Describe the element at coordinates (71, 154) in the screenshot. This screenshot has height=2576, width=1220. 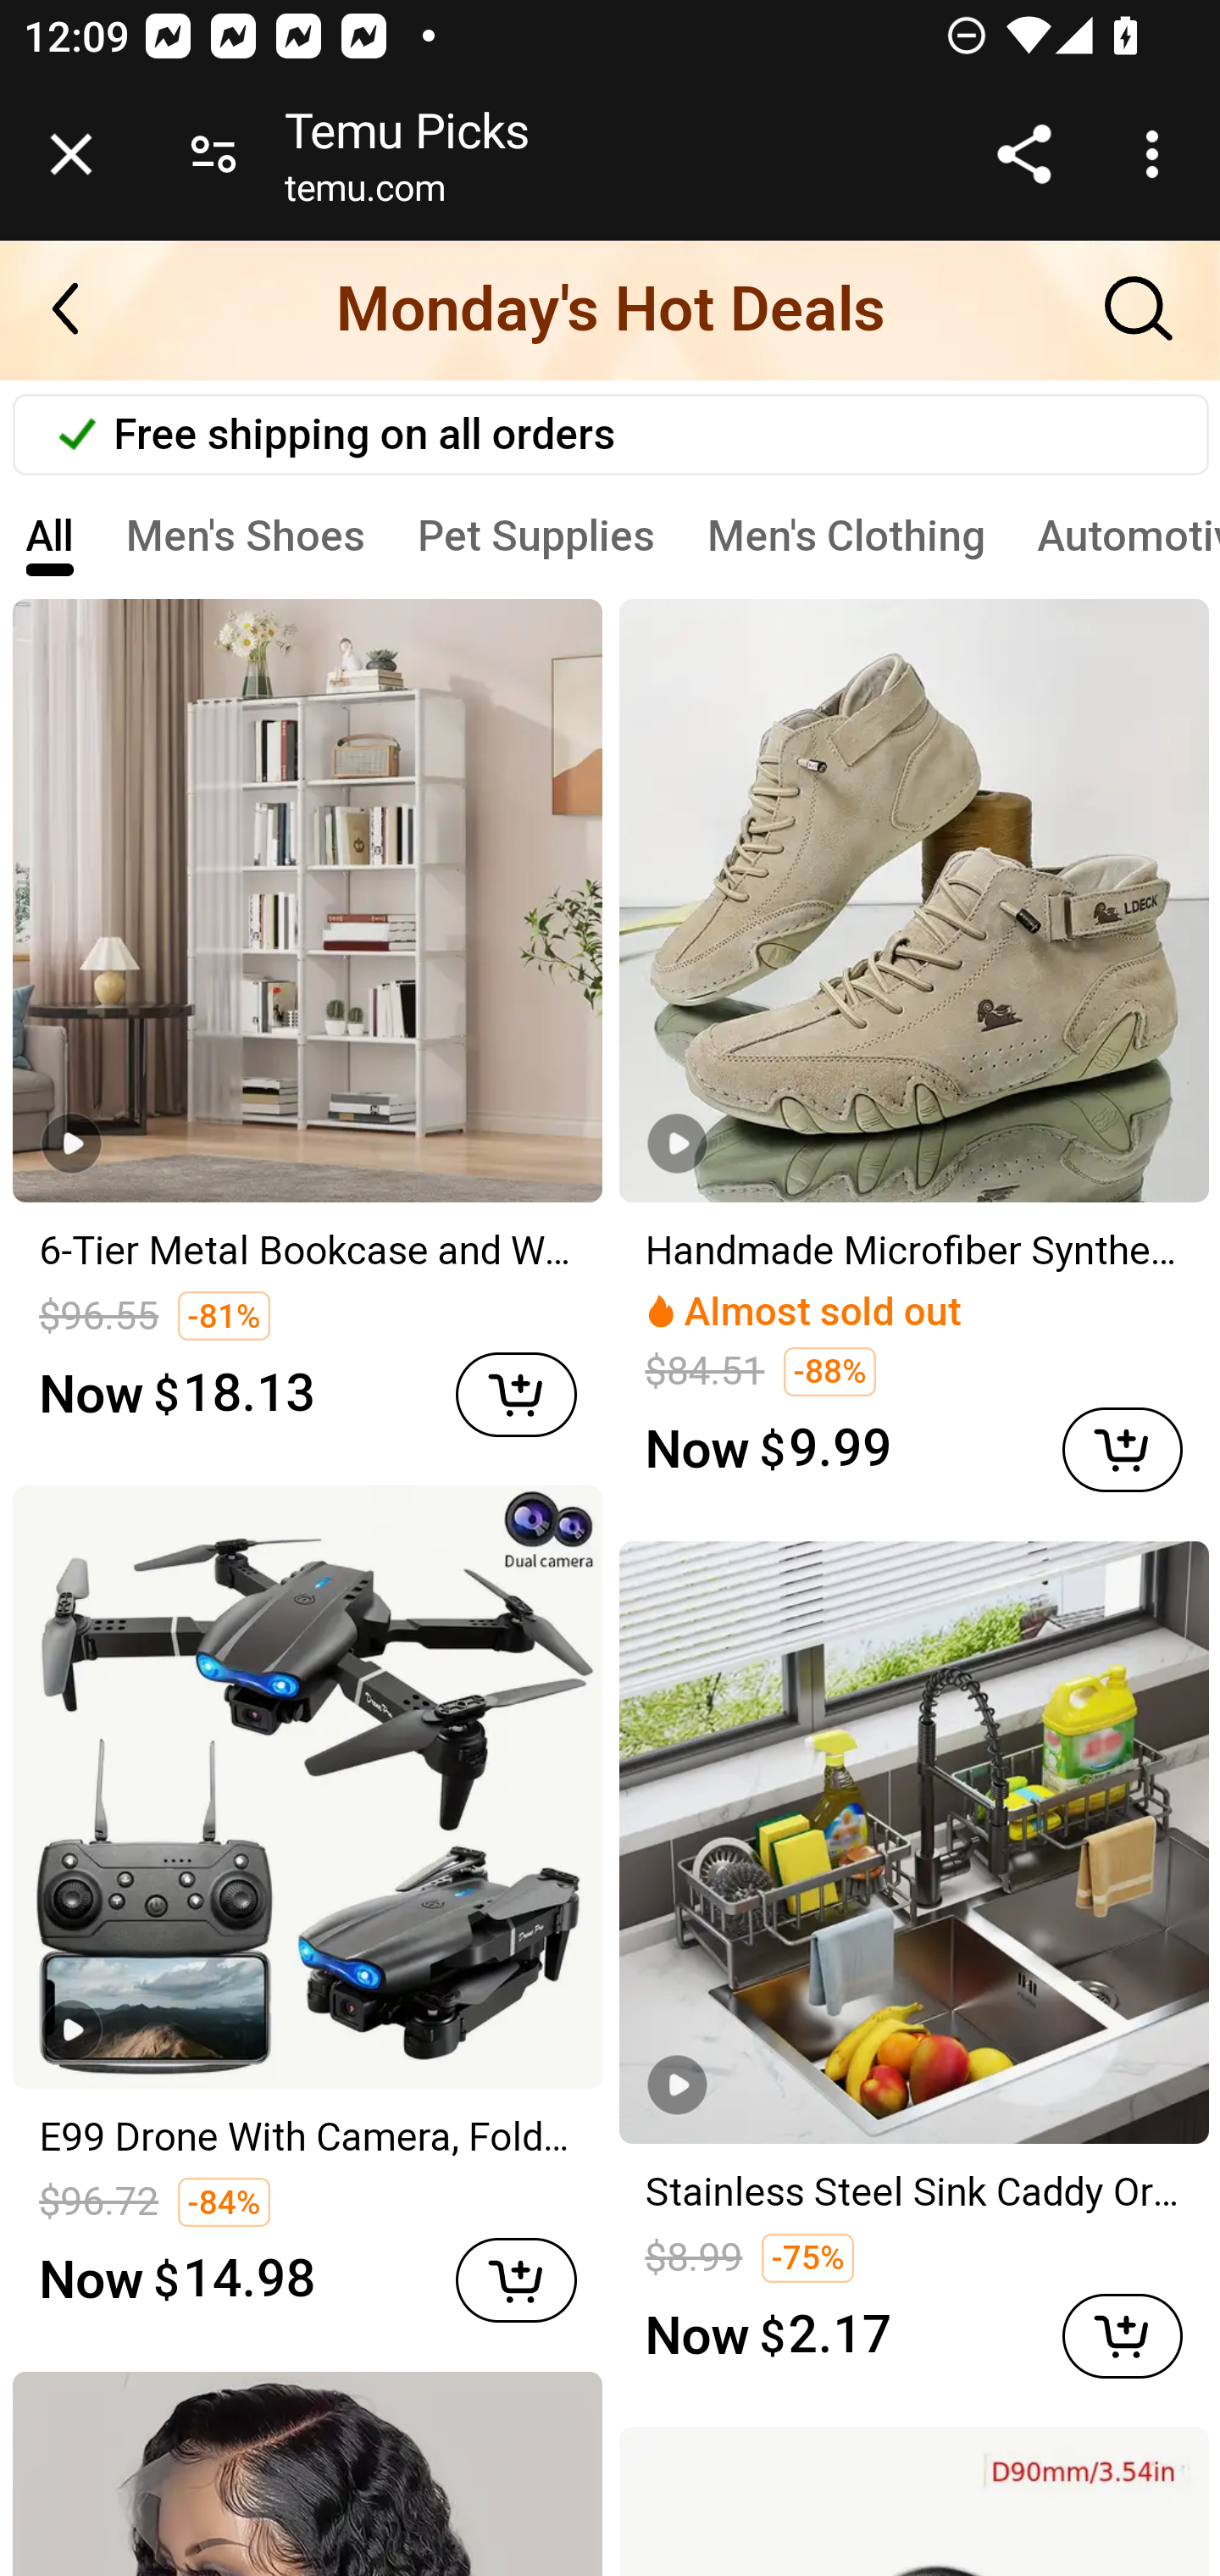
I see `Close tab` at that location.